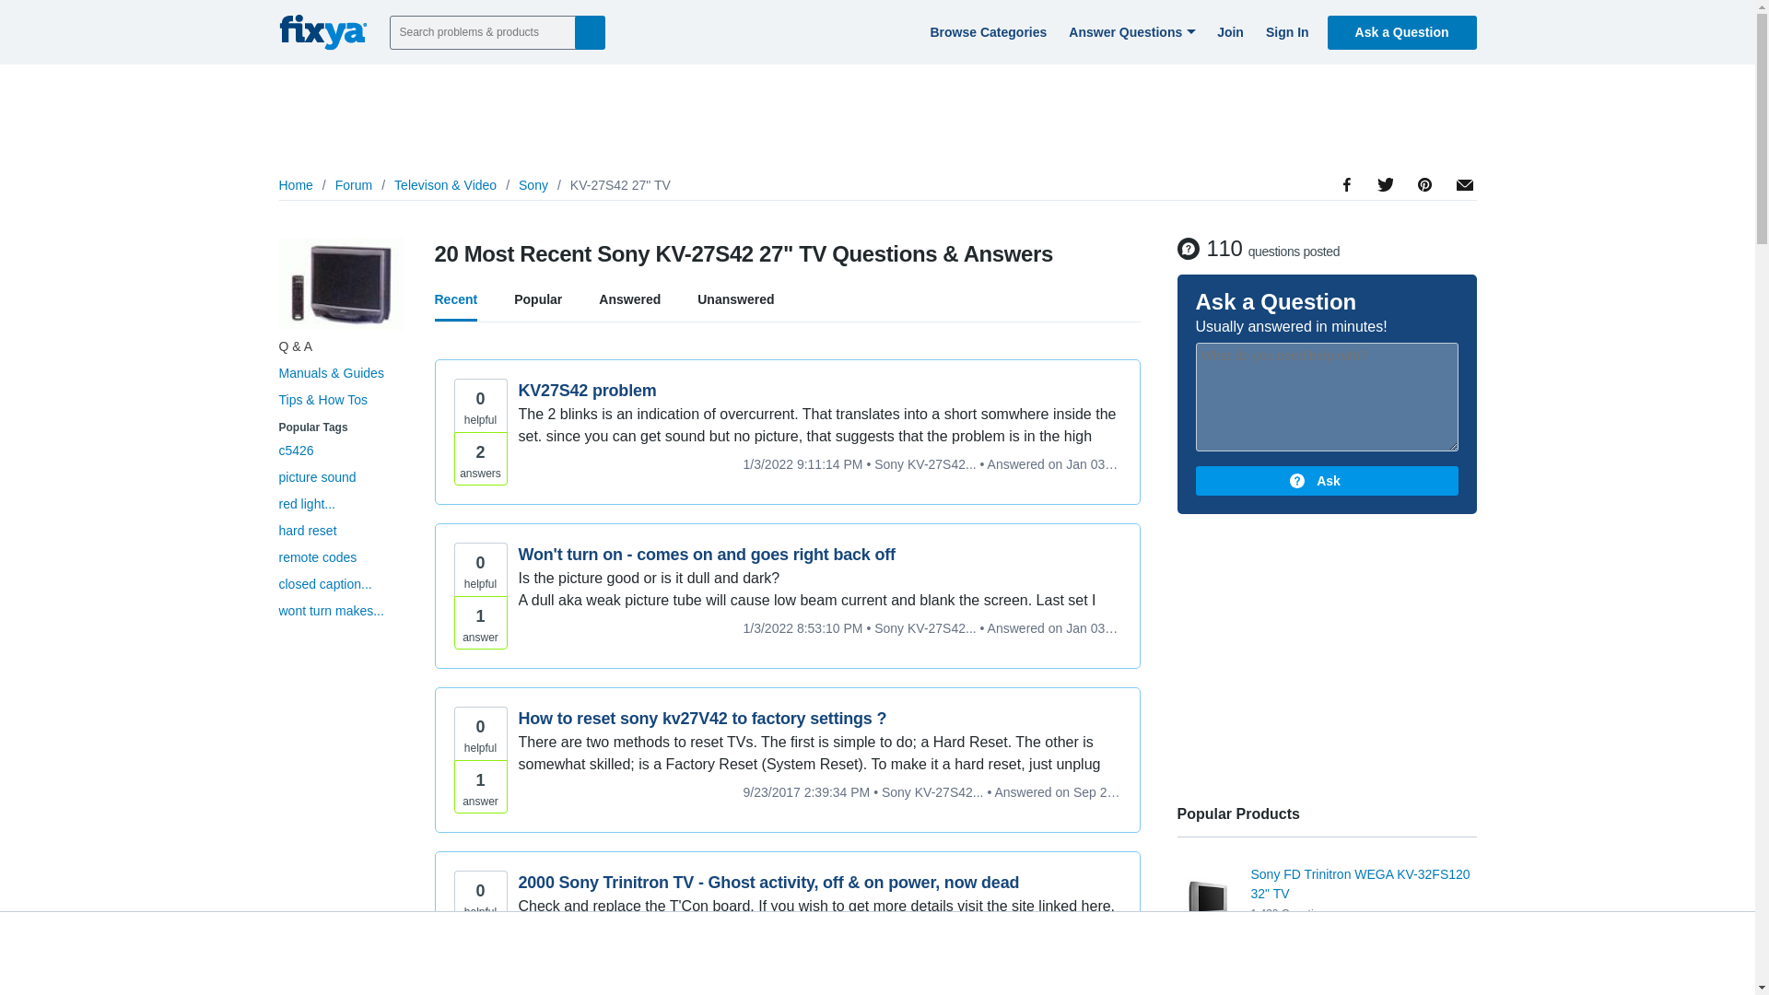  What do you see at coordinates (985, 31) in the screenshot?
I see `Browse Categories` at bounding box center [985, 31].